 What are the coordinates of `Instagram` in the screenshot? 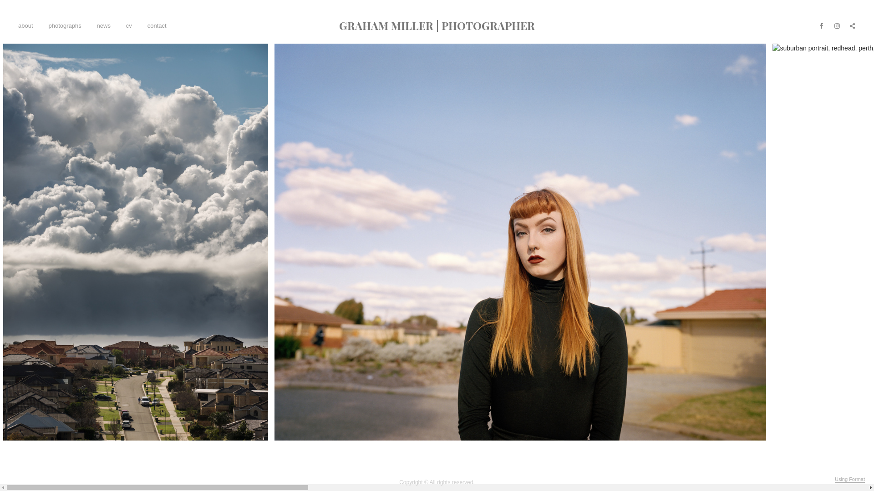 It's located at (837, 25).